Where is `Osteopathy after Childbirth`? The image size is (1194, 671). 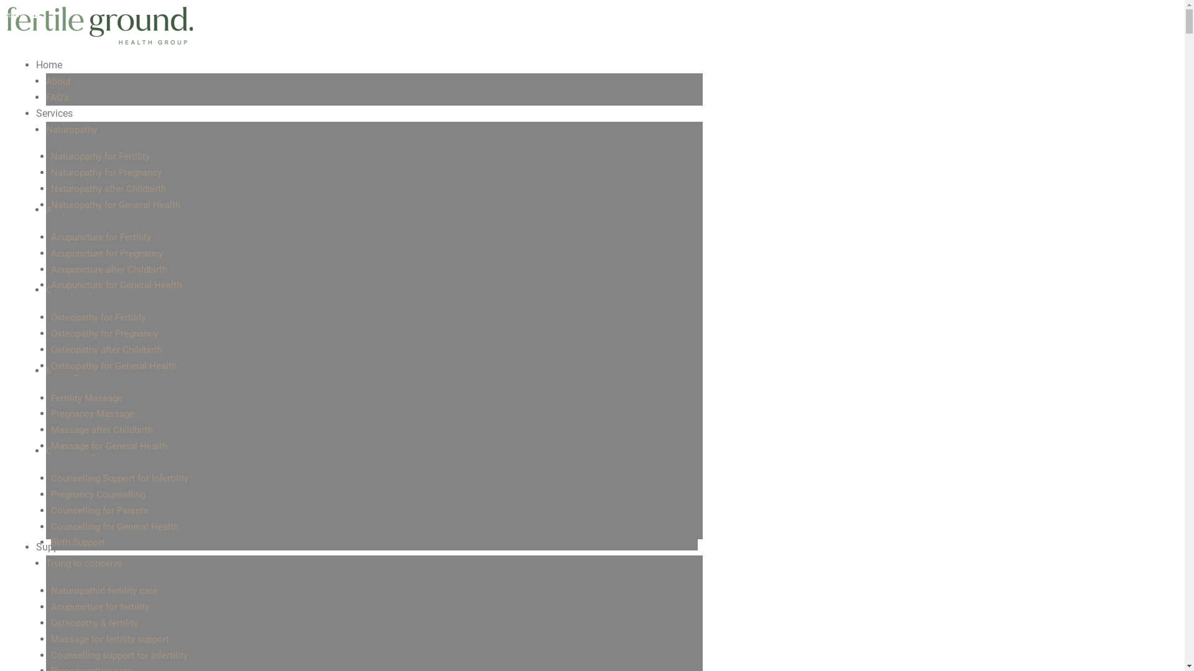 Osteopathy after Childbirth is located at coordinates (107, 350).